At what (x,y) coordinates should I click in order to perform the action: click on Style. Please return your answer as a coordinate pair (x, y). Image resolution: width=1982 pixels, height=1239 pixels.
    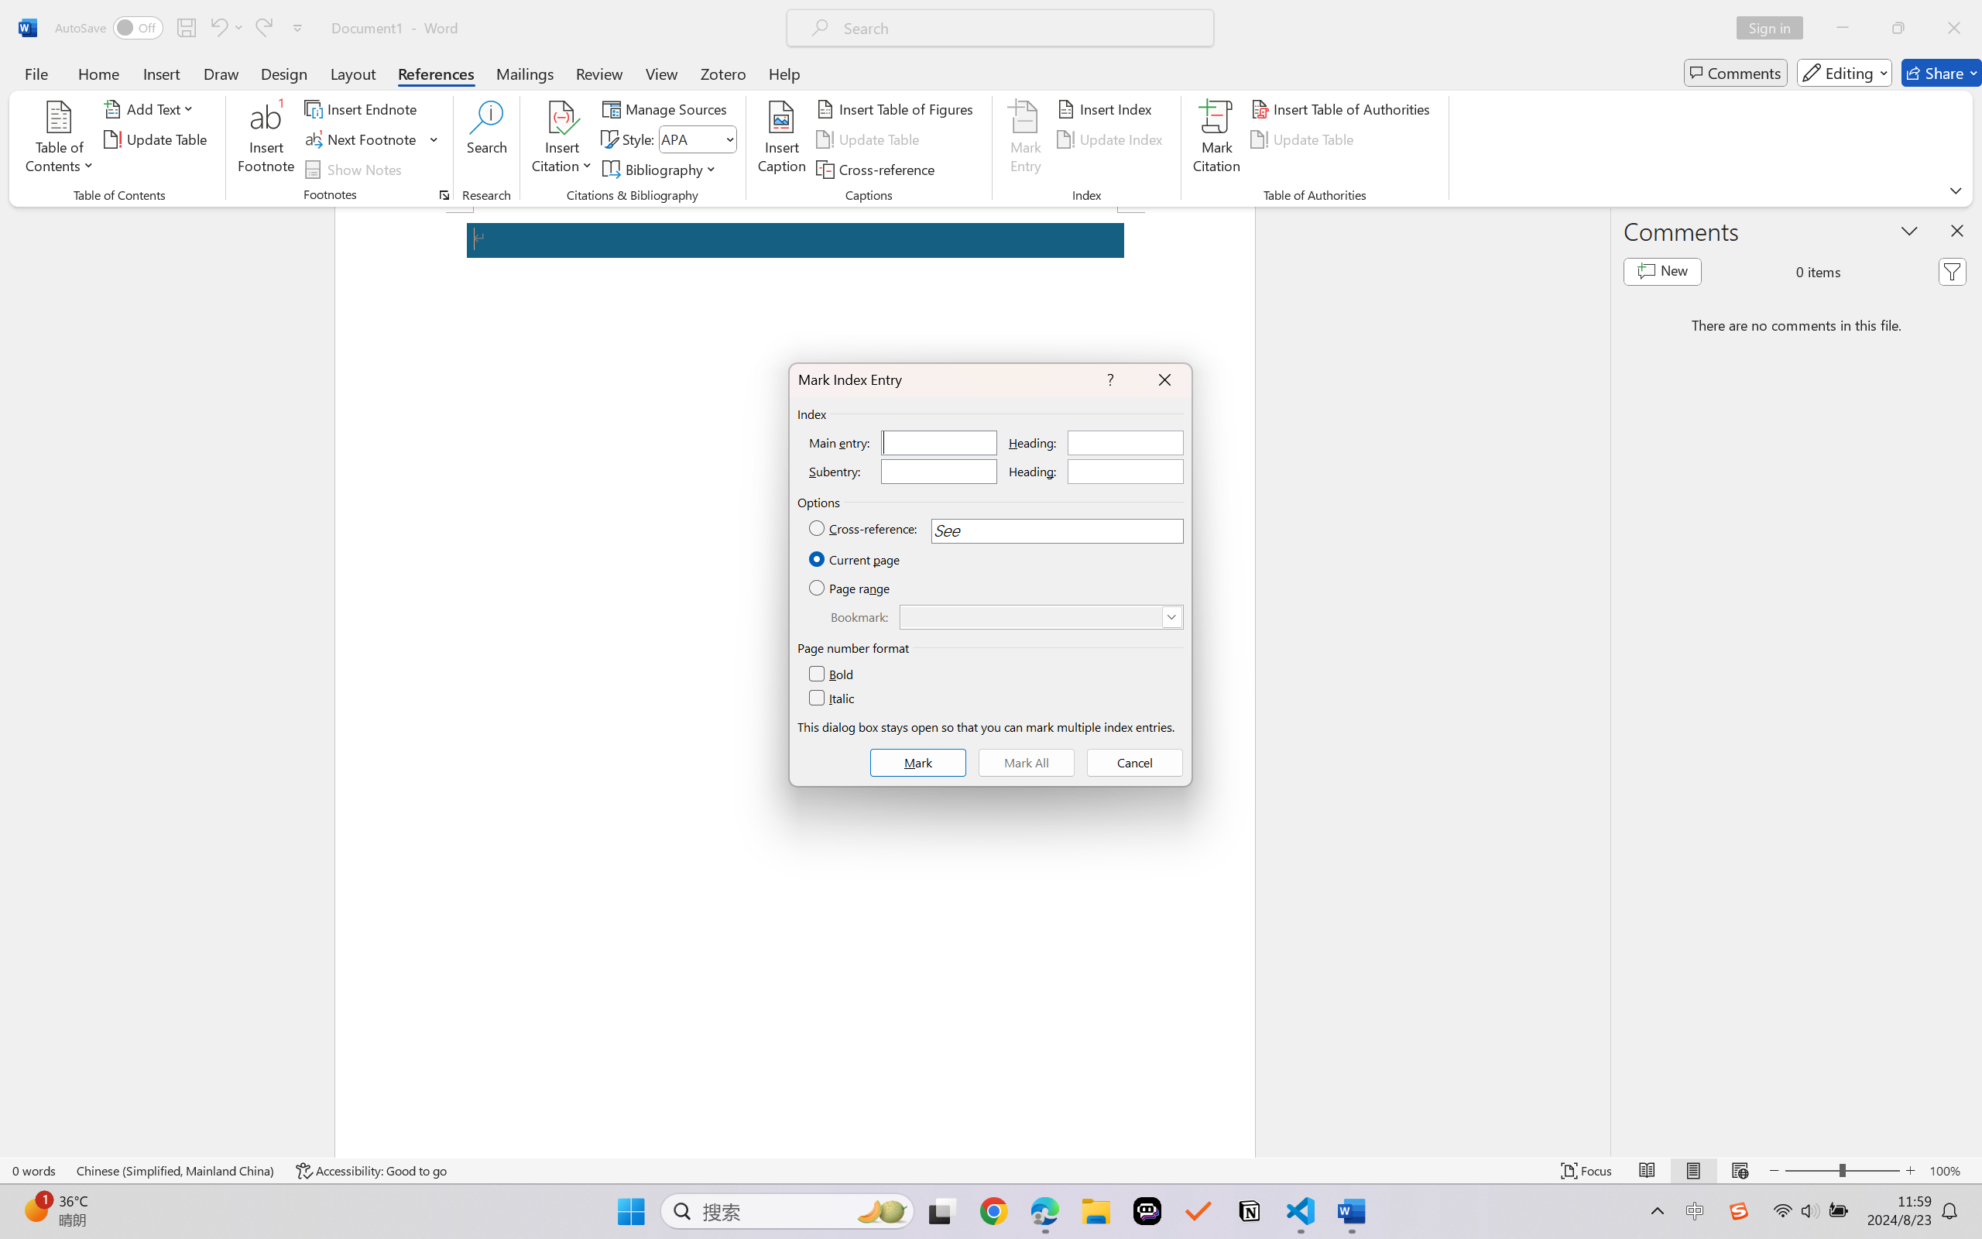
    Looking at the image, I should click on (697, 139).